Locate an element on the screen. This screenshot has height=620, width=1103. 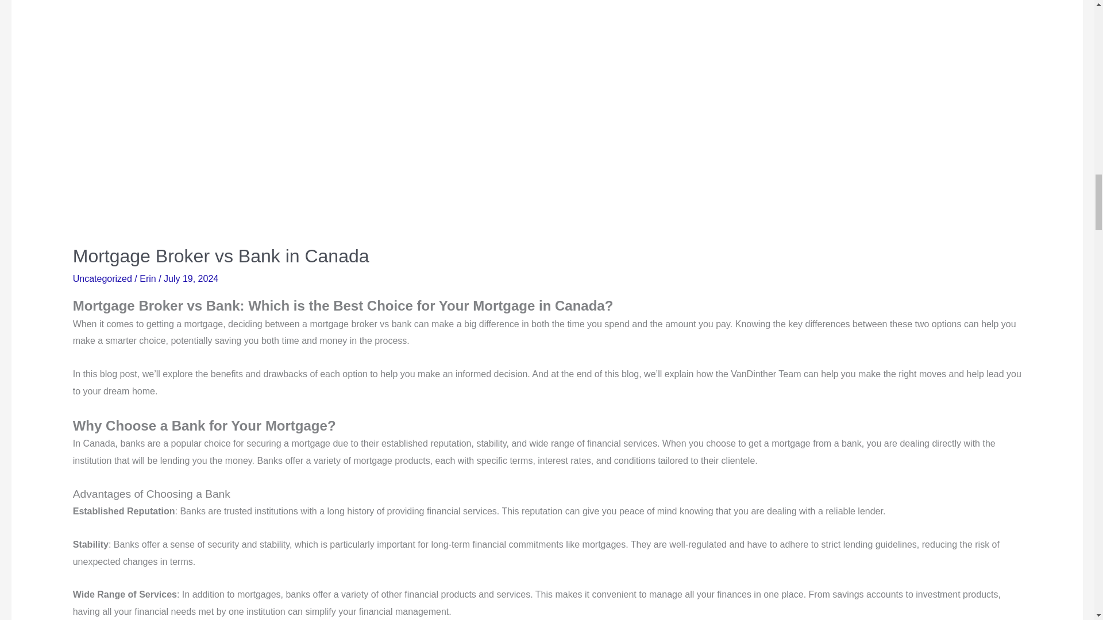
Uncategorized is located at coordinates (102, 278).